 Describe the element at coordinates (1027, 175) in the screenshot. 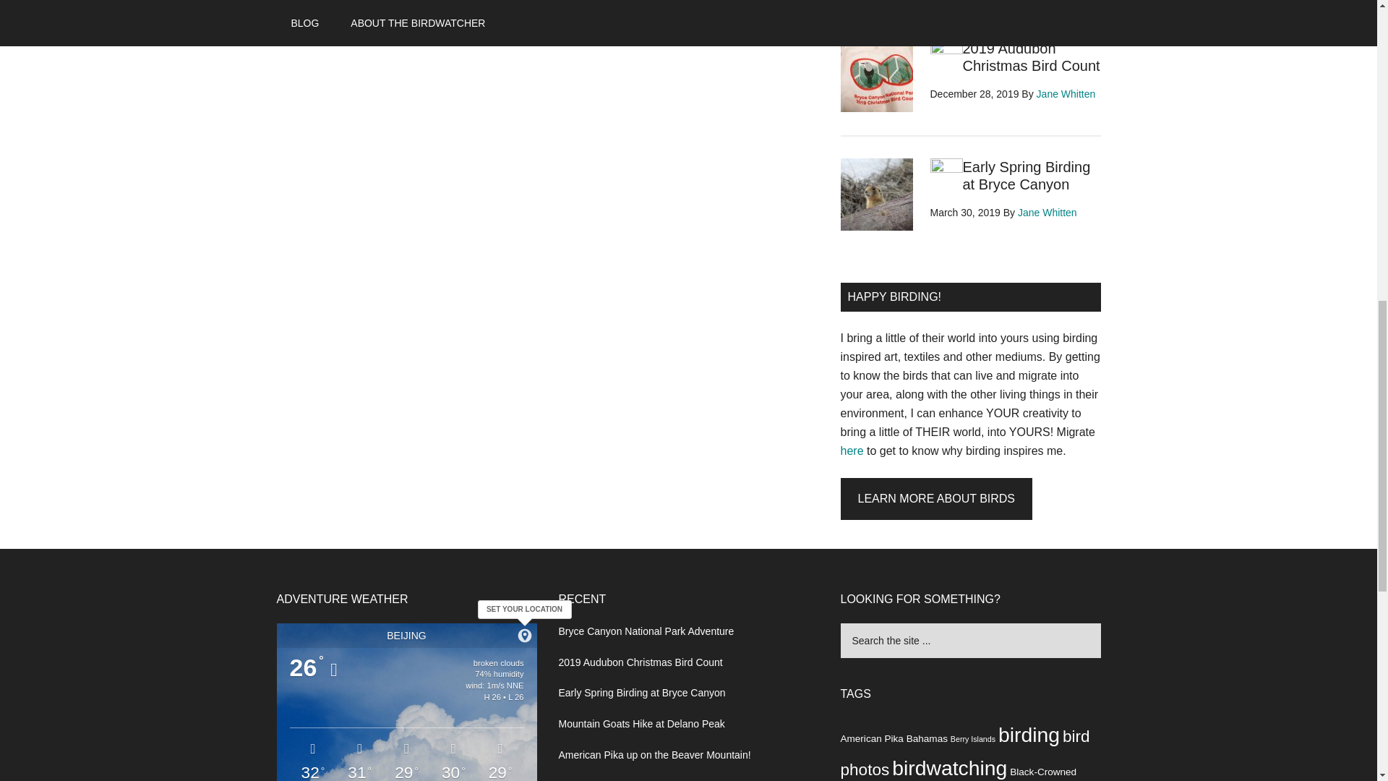

I see `Early Spring Birding at Bryce Canyon` at that location.